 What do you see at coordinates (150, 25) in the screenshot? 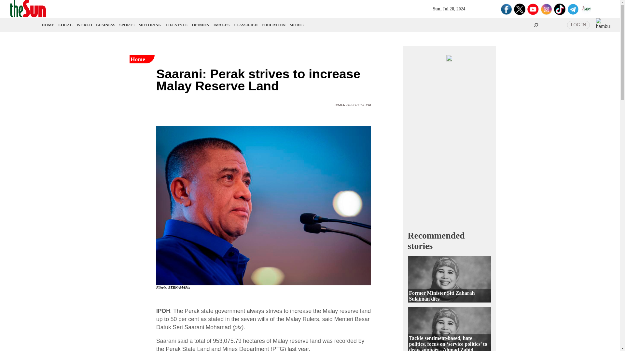
I see `MOTORING` at bounding box center [150, 25].